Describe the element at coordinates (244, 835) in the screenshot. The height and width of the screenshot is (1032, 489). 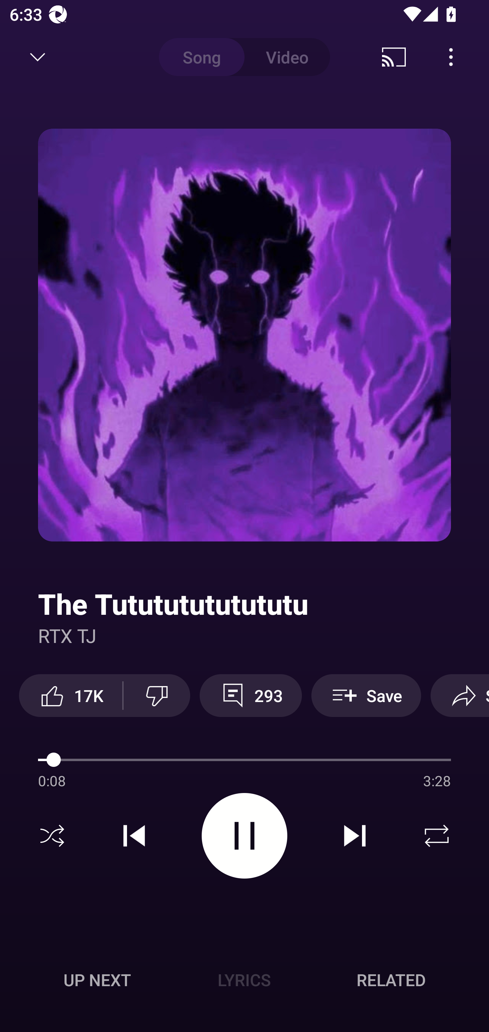
I see `Pause video` at that location.